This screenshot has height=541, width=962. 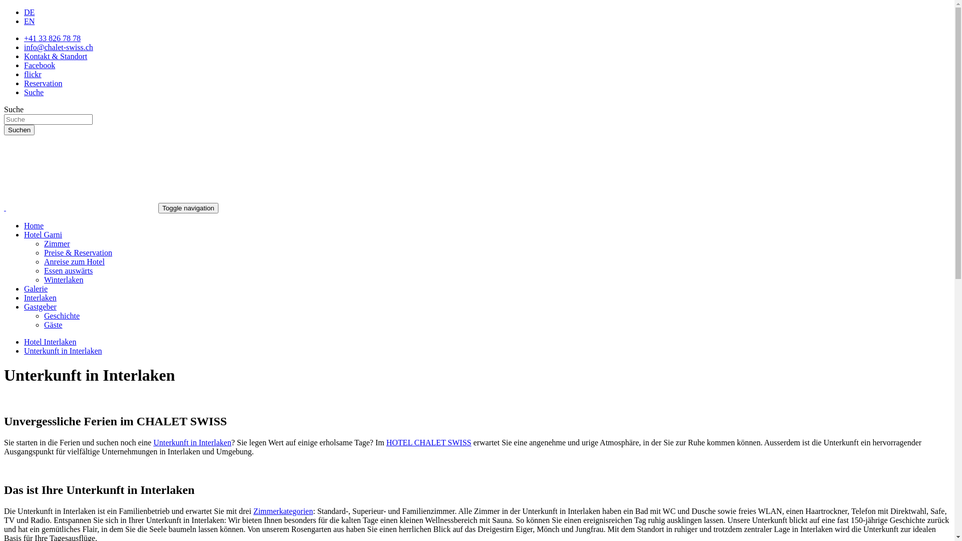 I want to click on Winterlaken, so click(x=64, y=280).